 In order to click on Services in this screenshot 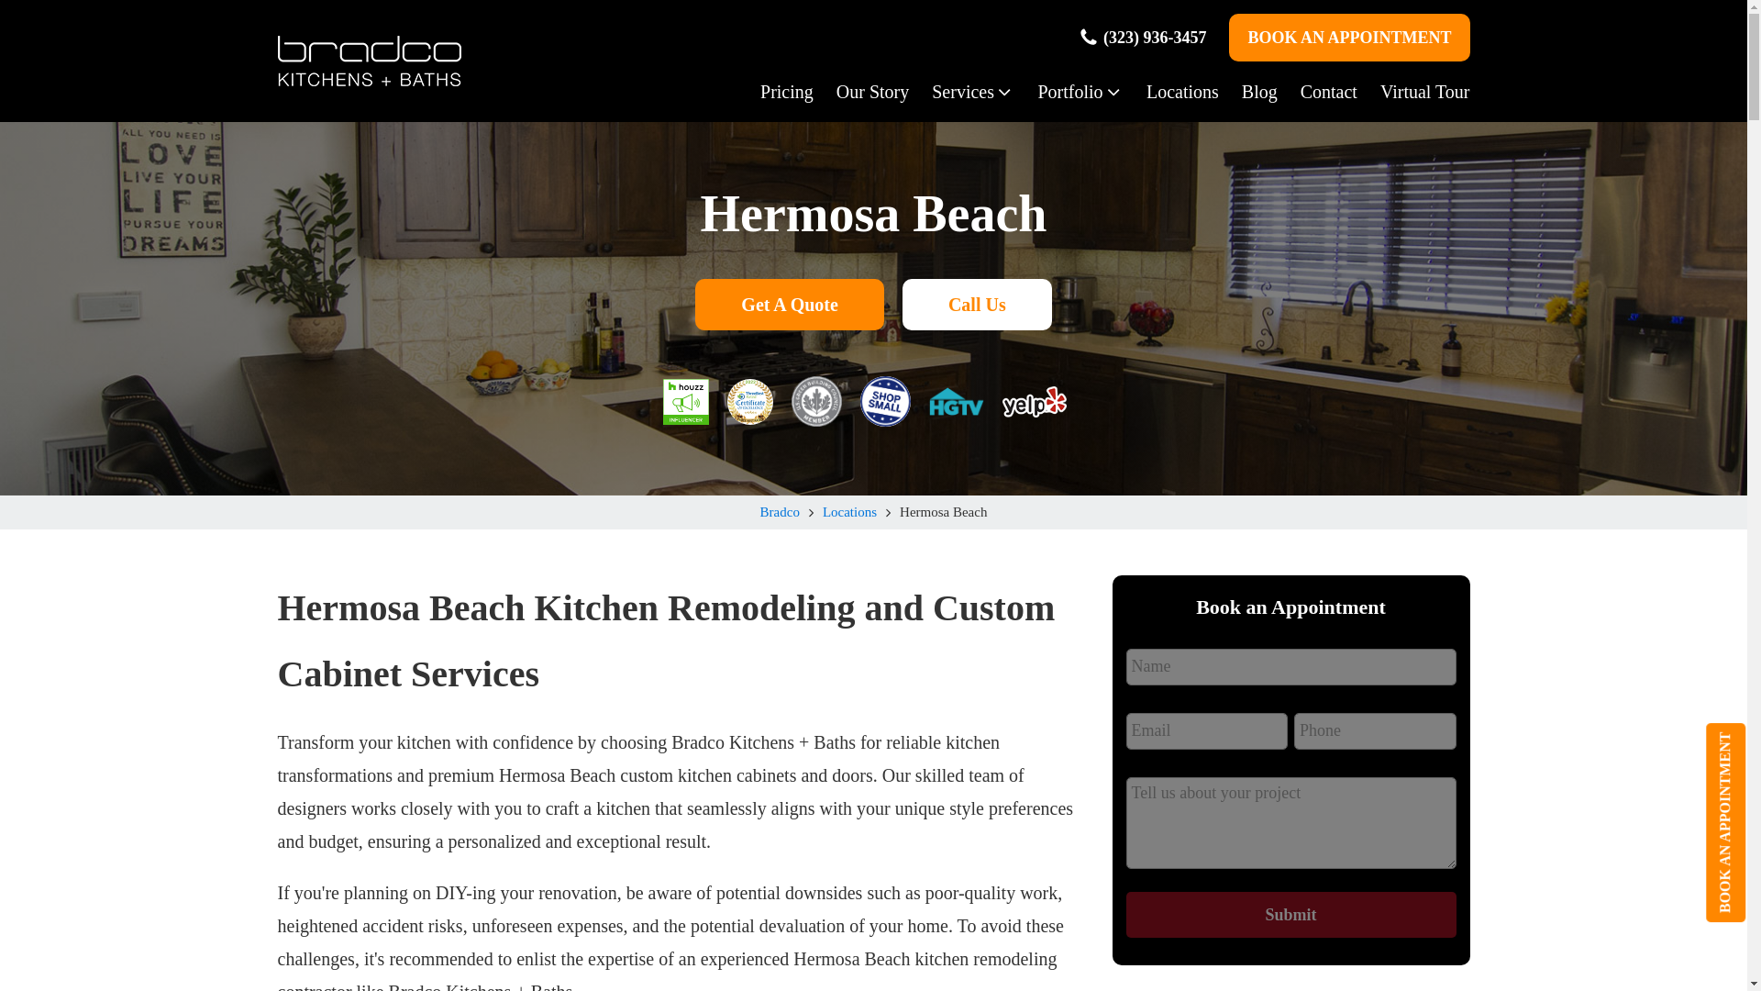, I will do `click(961, 92)`.